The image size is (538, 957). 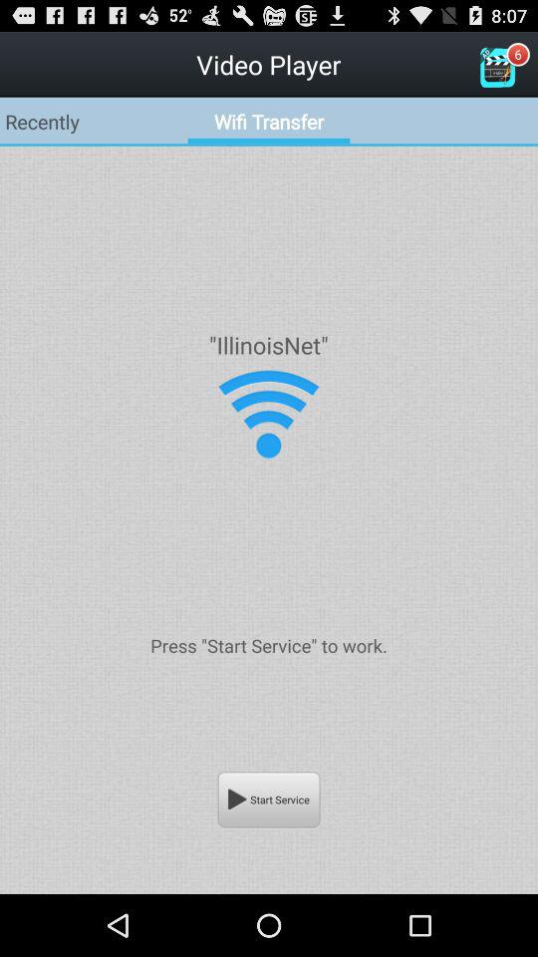 What do you see at coordinates (269, 415) in the screenshot?
I see `turn on wifi` at bounding box center [269, 415].